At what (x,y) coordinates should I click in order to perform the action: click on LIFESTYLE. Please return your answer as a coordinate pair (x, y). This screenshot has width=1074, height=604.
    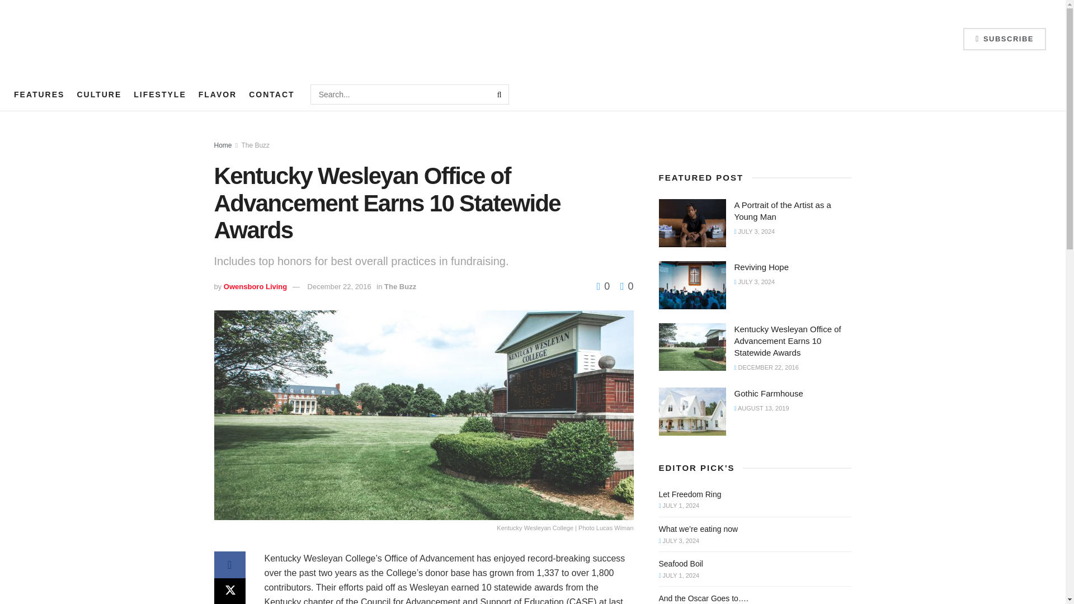
    Looking at the image, I should click on (159, 94).